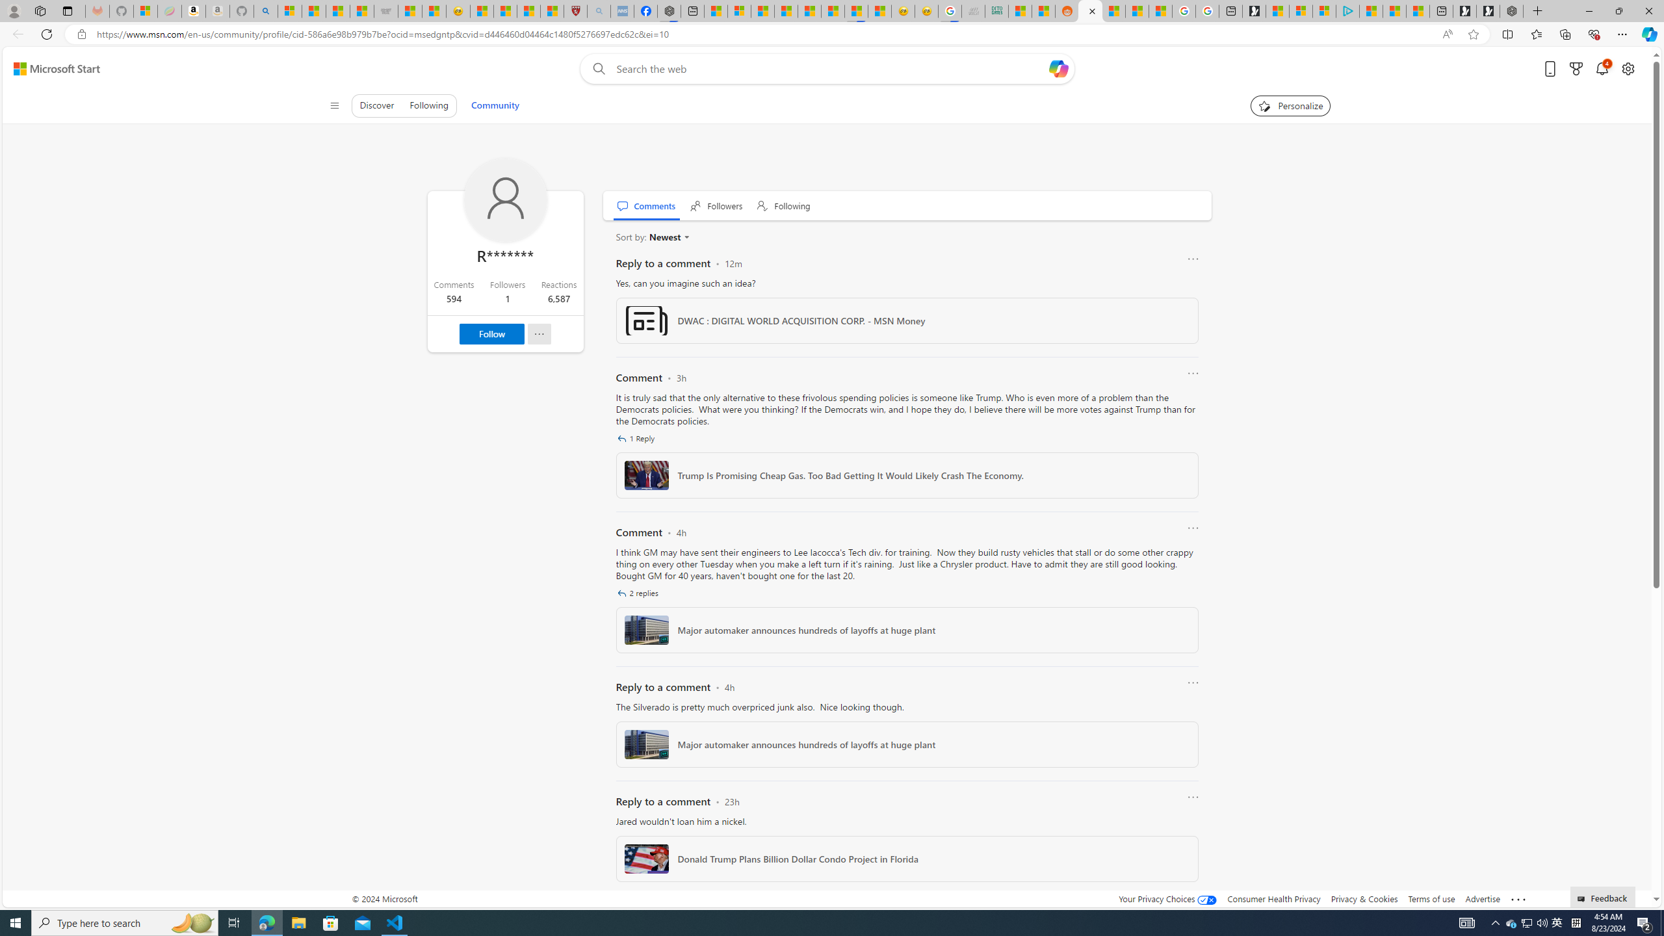 The height and width of the screenshot is (936, 1664). I want to click on Content thumbnail, so click(646, 858).